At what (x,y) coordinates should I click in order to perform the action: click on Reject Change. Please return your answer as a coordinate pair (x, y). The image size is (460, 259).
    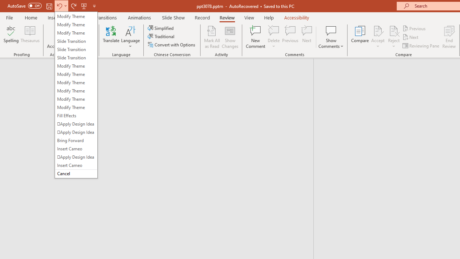
    Looking at the image, I should click on (394, 30).